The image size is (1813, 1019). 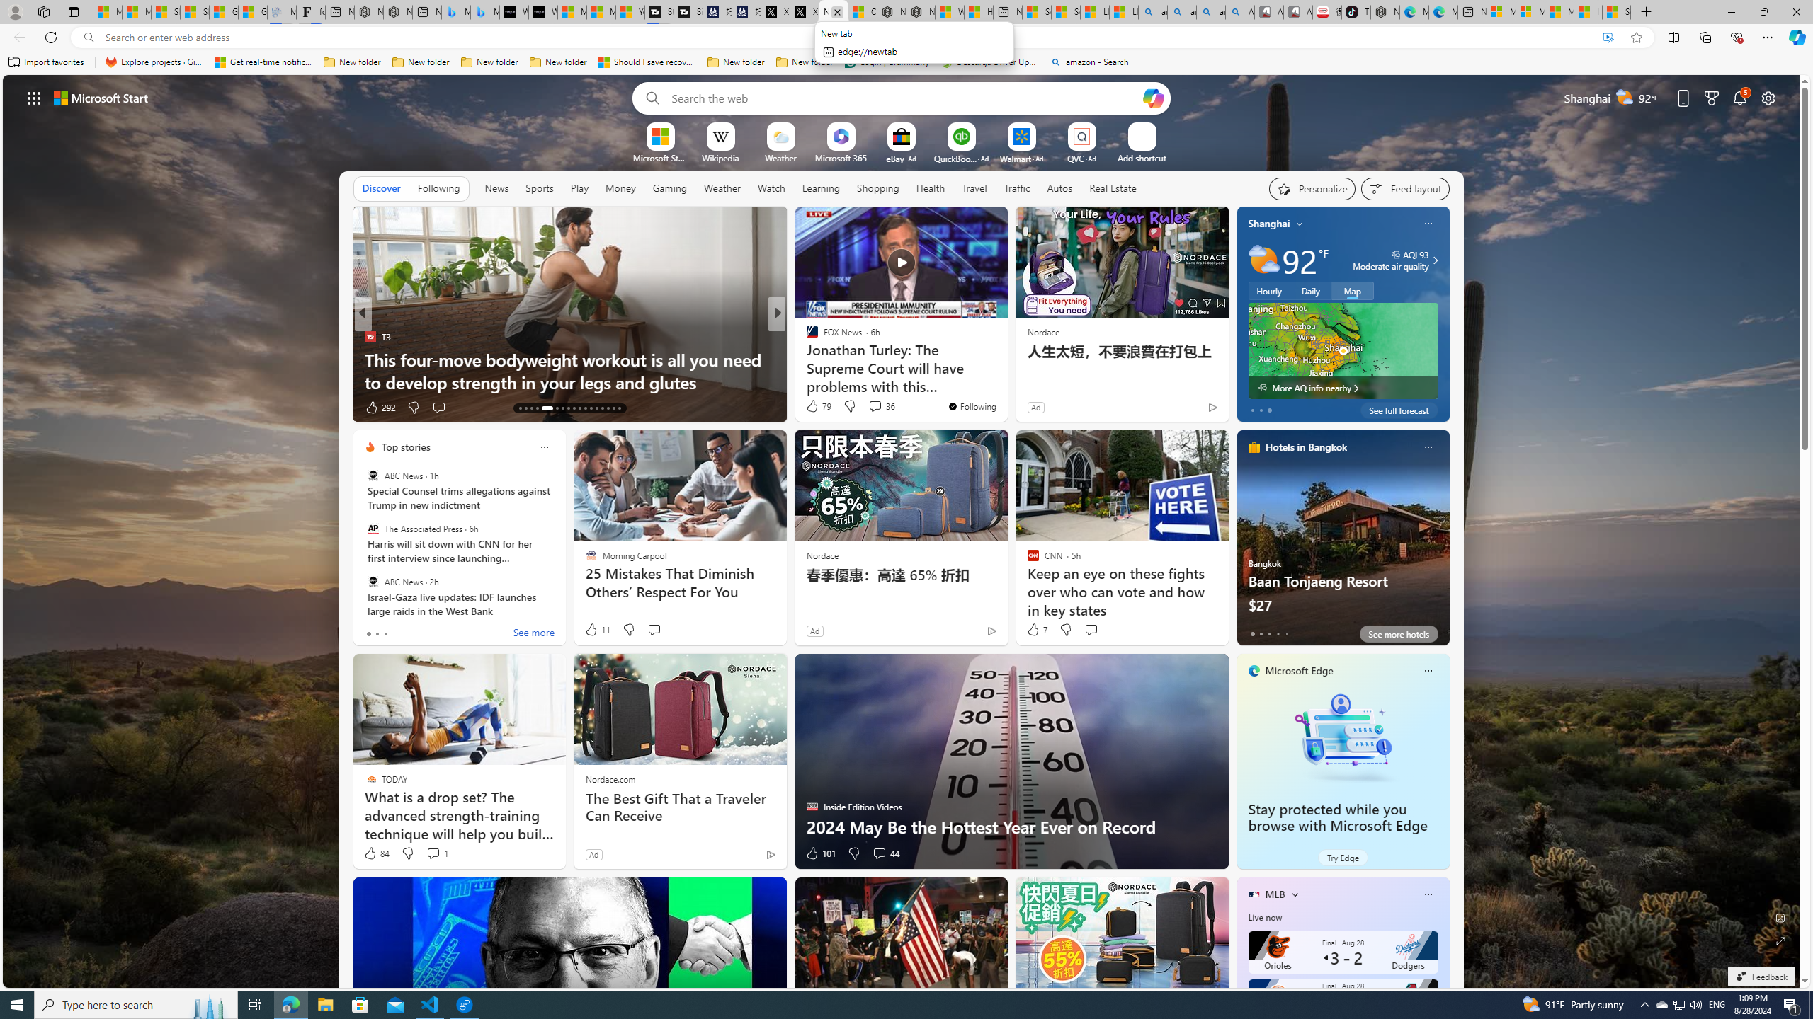 I want to click on View comments 312 Comment, so click(x=884, y=408).